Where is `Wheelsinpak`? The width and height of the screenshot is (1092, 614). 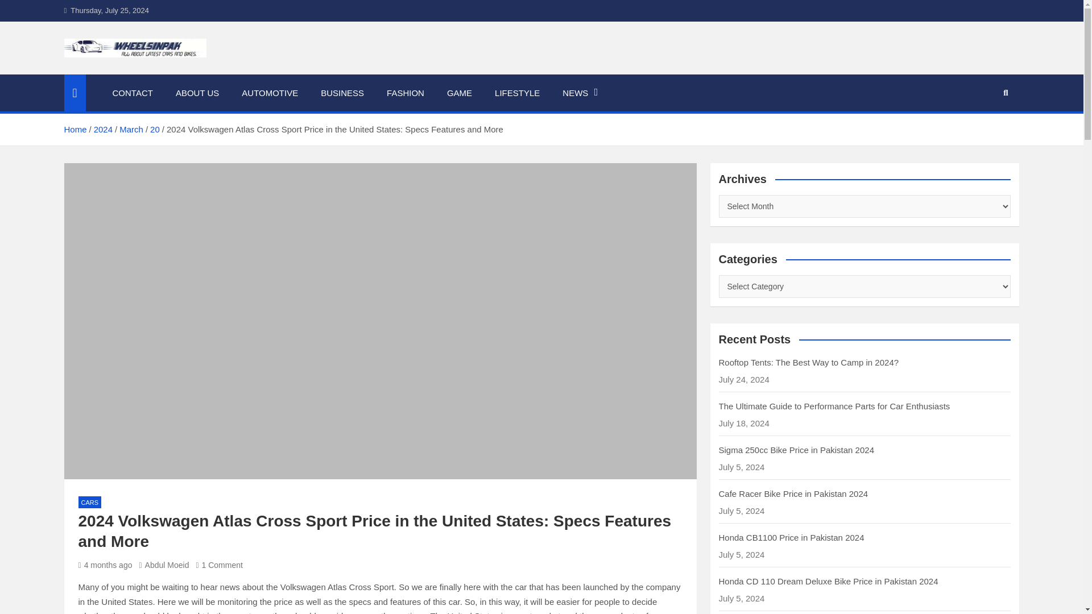 Wheelsinpak is located at coordinates (133, 72).